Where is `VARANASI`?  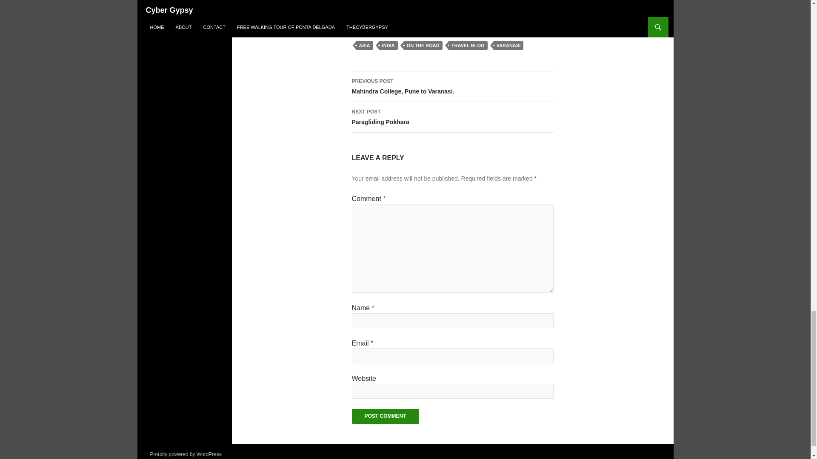
VARANASI is located at coordinates (468, 45).